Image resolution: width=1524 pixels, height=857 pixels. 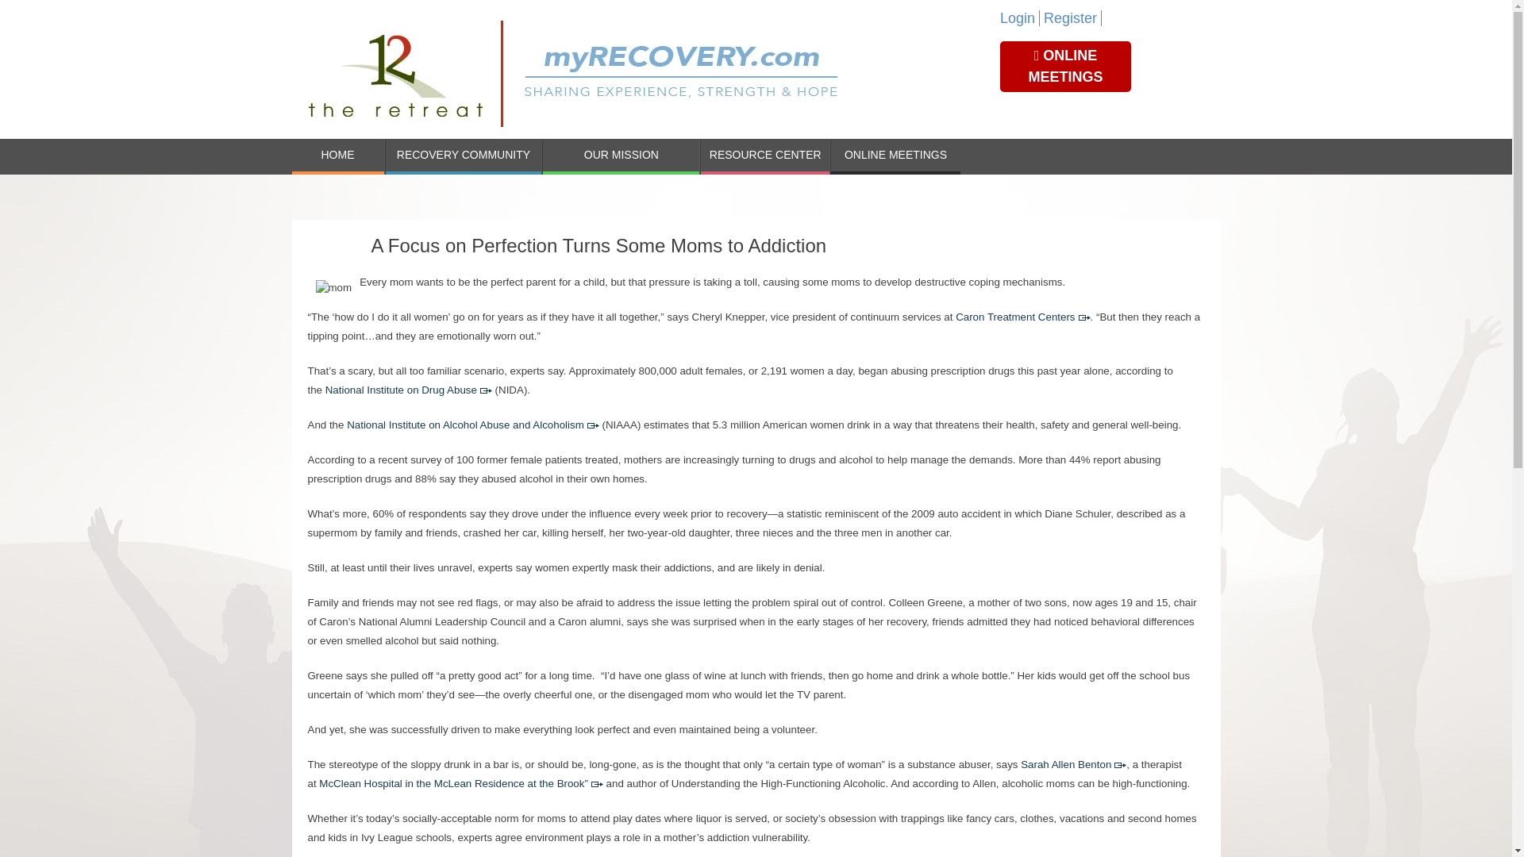 What do you see at coordinates (765, 156) in the screenshot?
I see `RESOURCE CENTER` at bounding box center [765, 156].